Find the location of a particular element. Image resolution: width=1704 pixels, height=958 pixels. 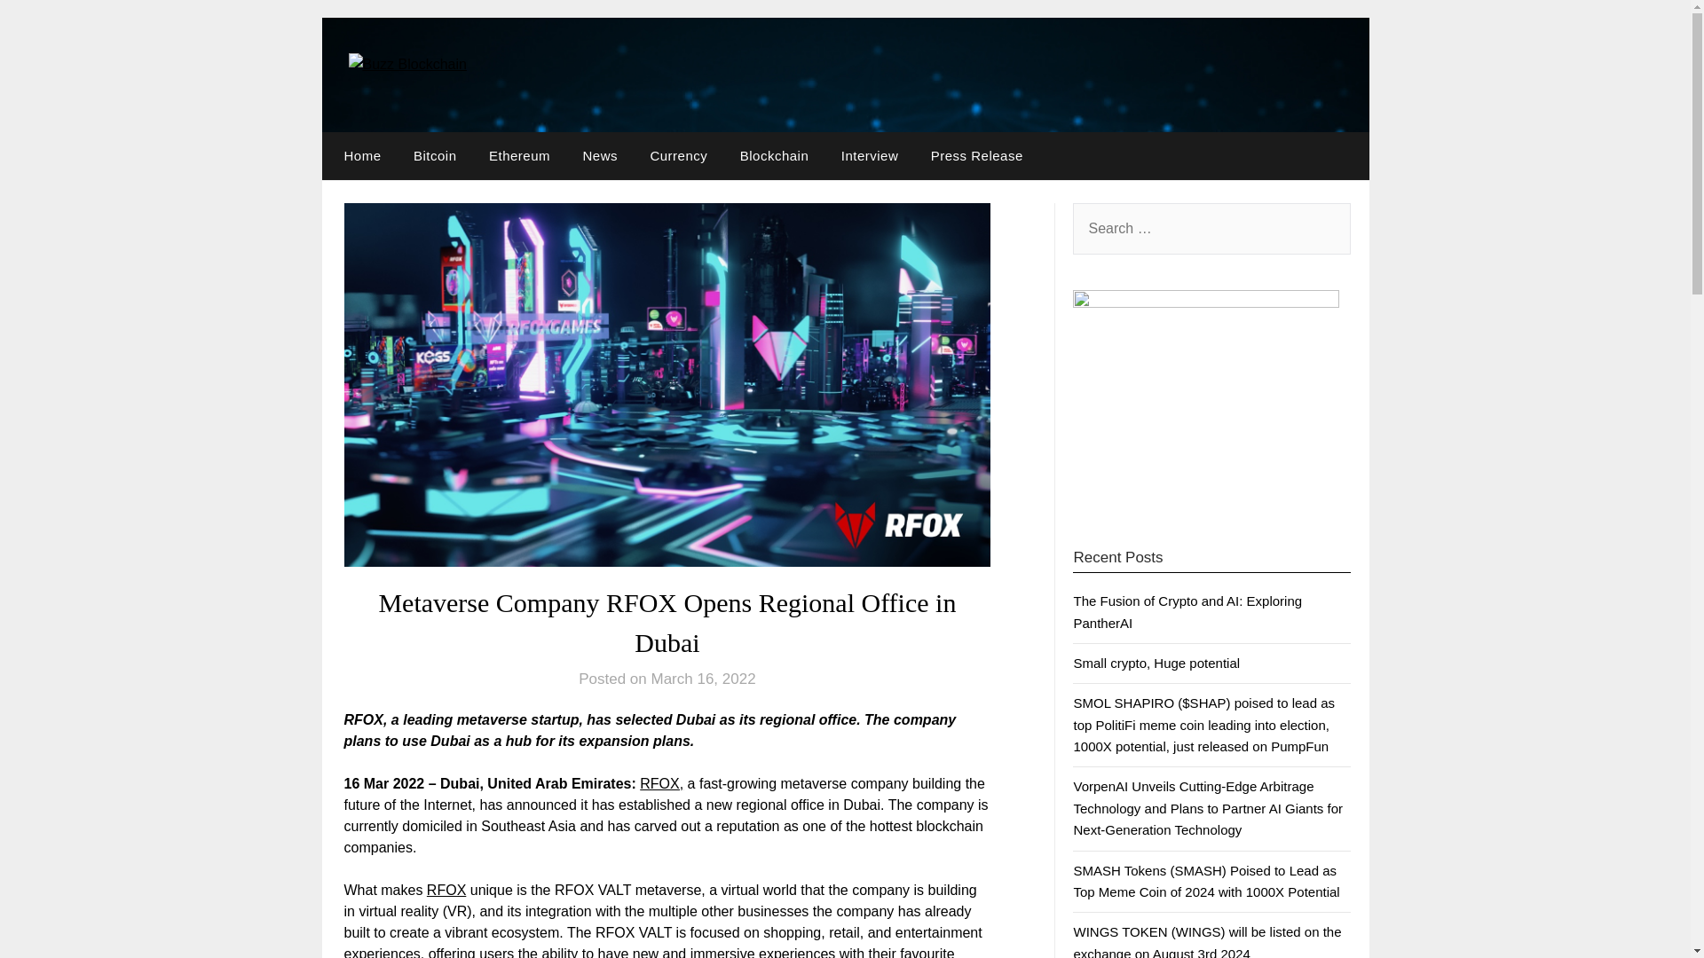

Bitcoin is located at coordinates (435, 156).